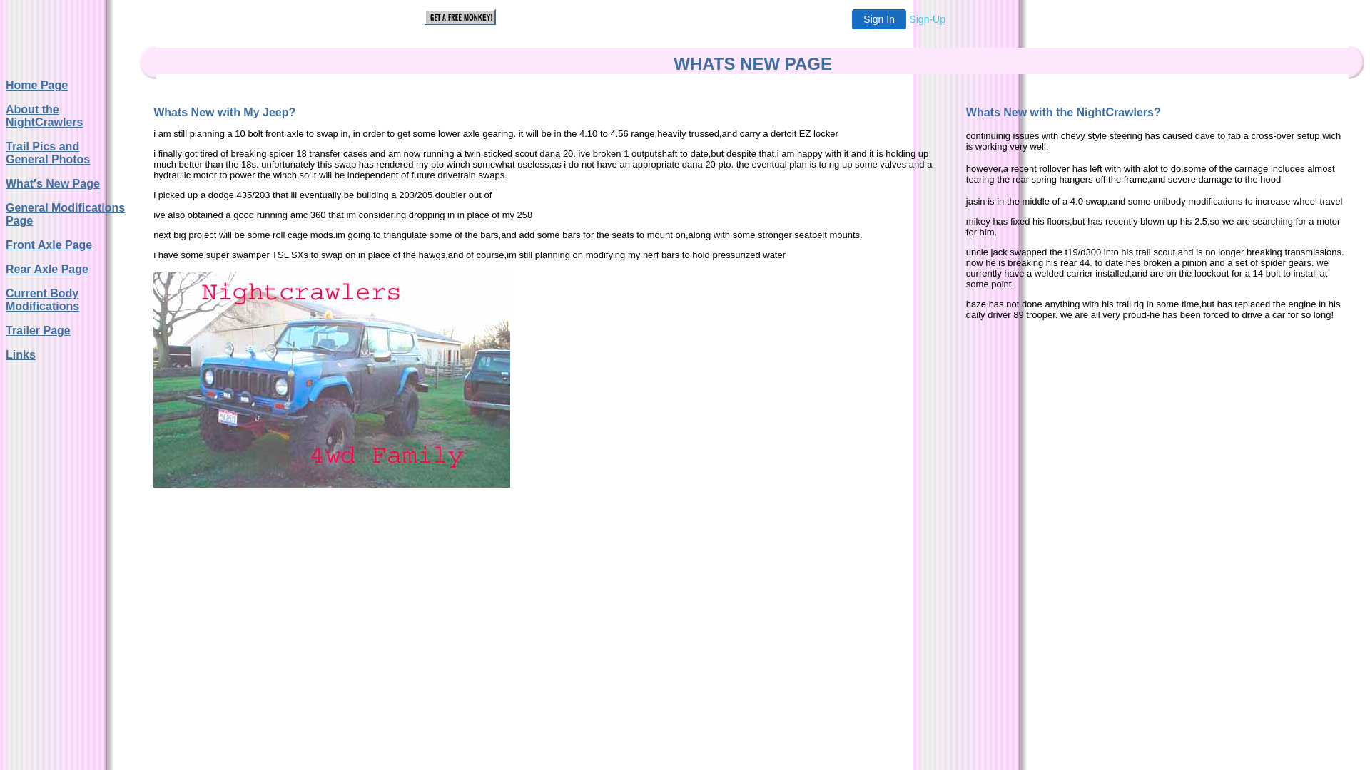  Describe the element at coordinates (879, 19) in the screenshot. I see `Sign In` at that location.